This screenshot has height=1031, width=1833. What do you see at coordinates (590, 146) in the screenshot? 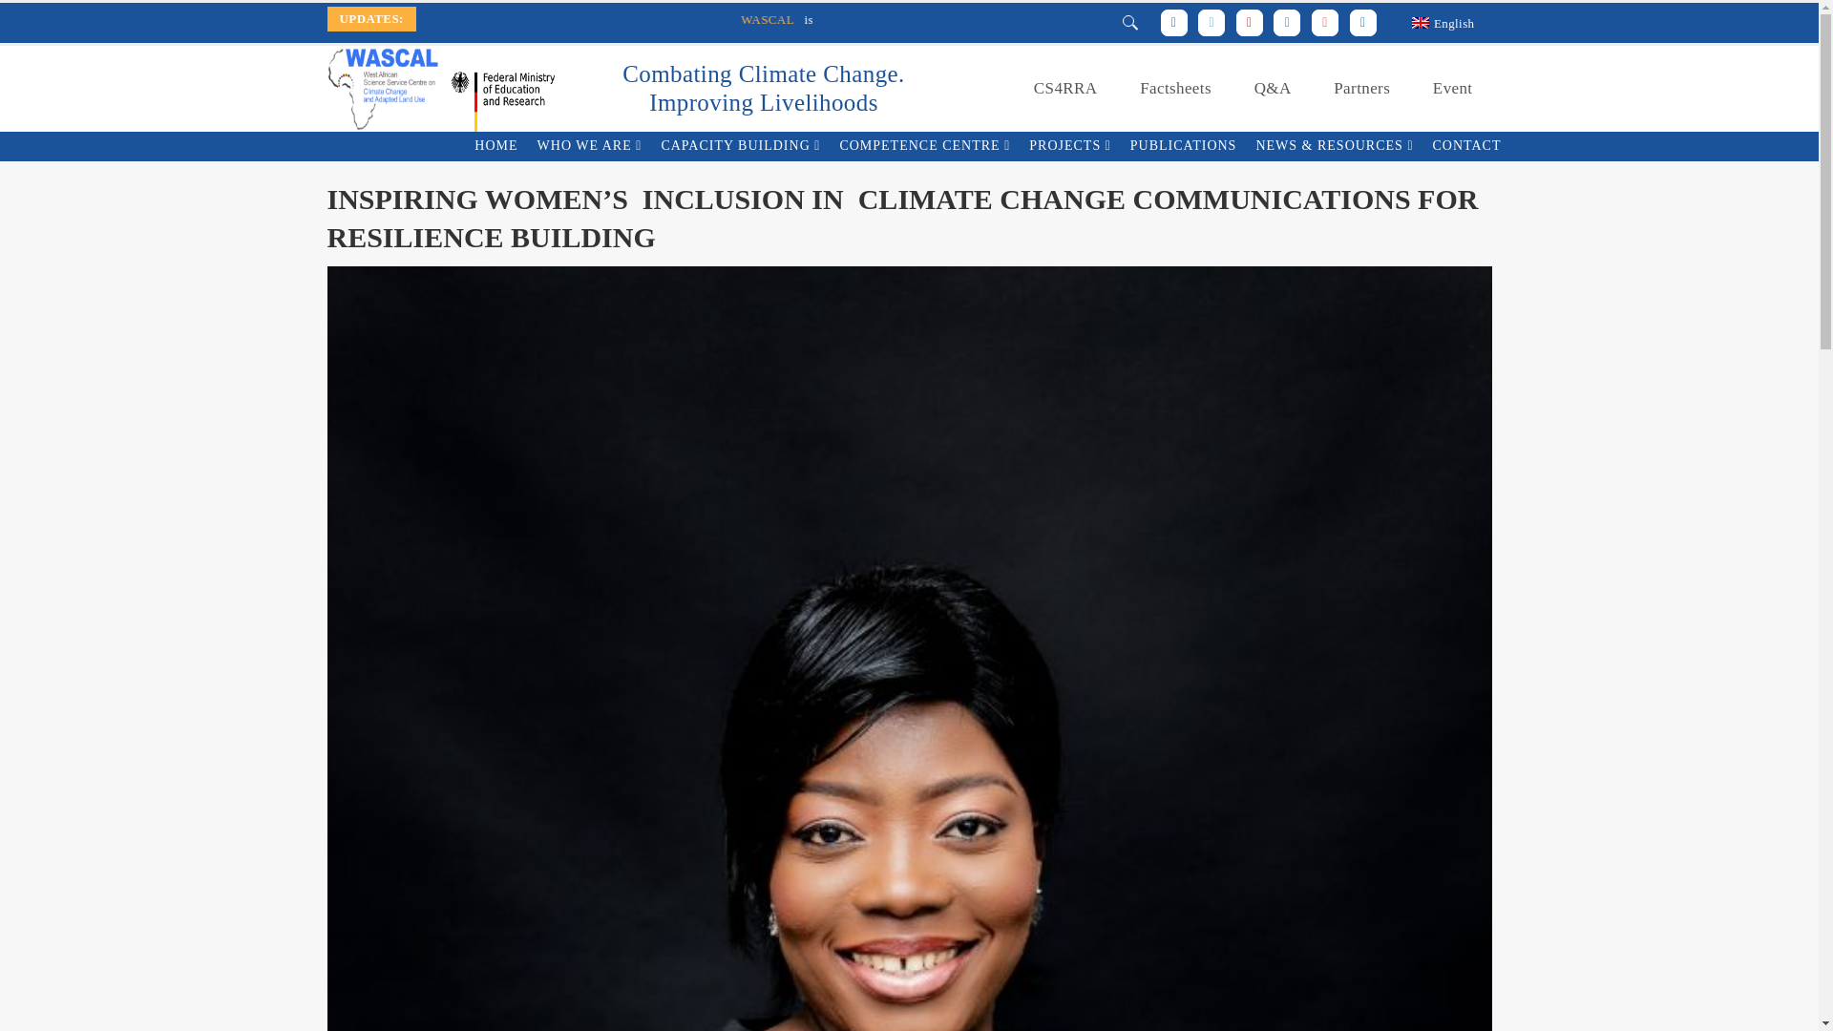
I see `WHO WE ARE` at bounding box center [590, 146].